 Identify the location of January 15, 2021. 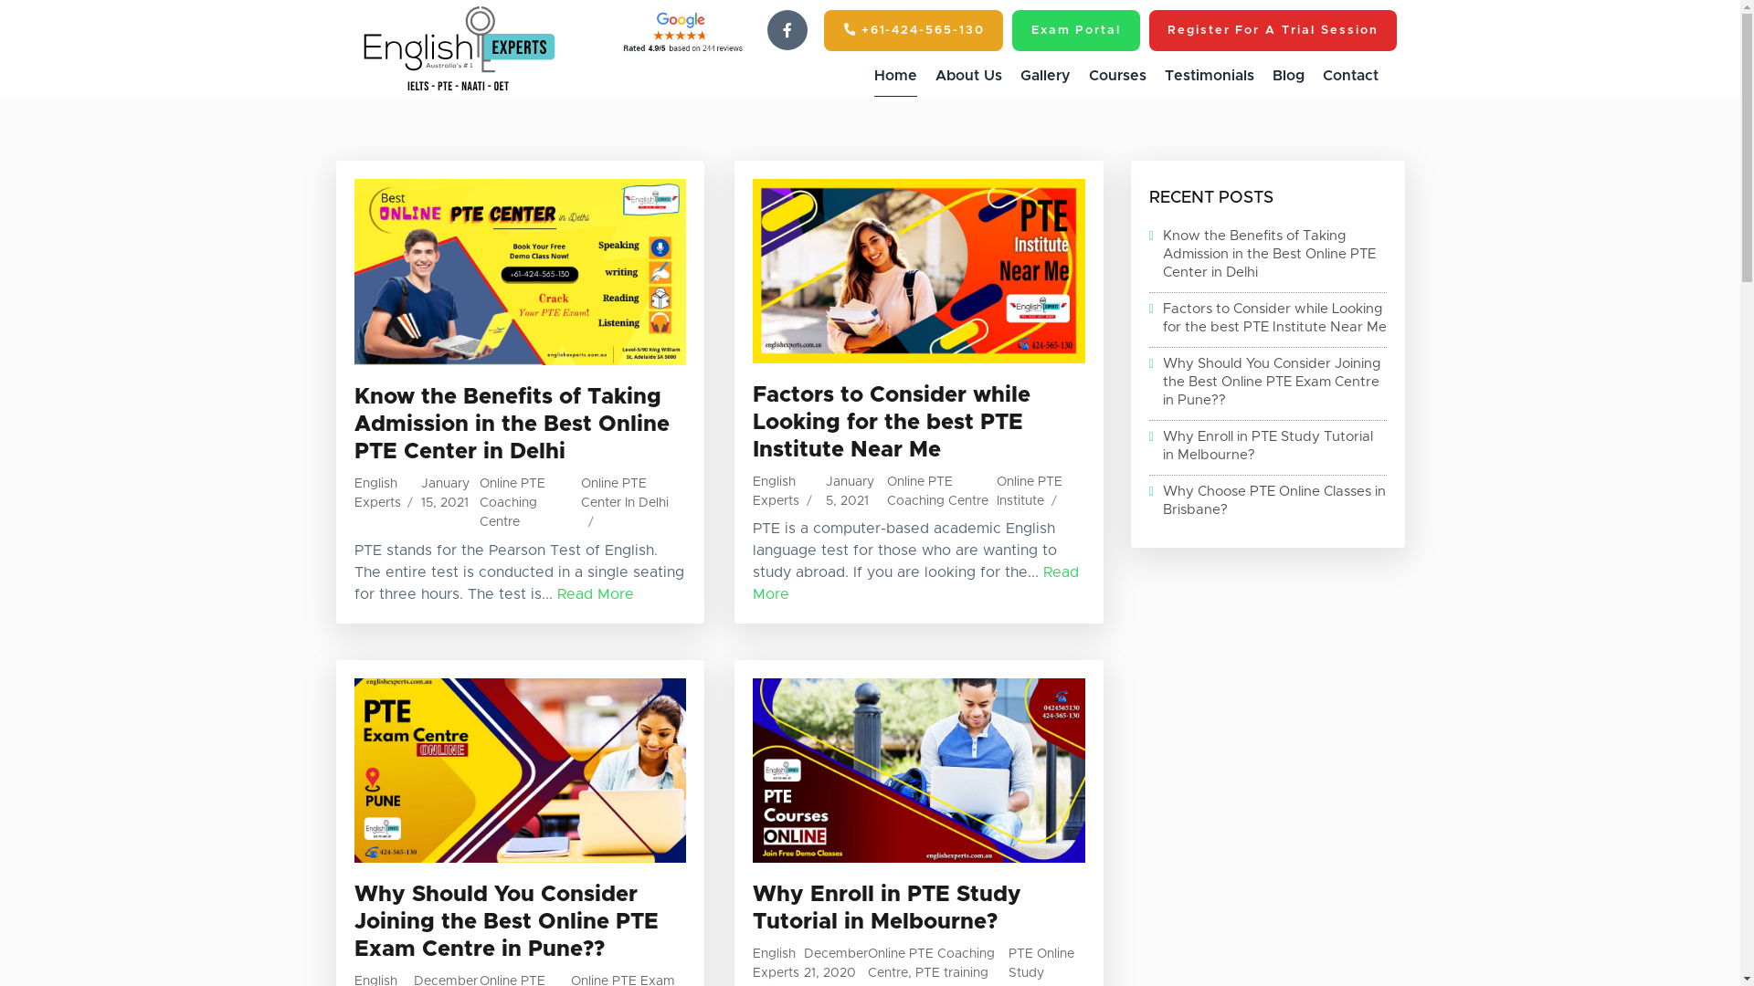
(446, 493).